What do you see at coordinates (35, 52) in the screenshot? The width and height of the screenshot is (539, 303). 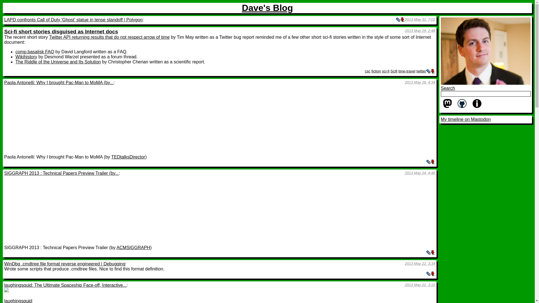 I see `comp.basalisk FAQ` at bounding box center [35, 52].